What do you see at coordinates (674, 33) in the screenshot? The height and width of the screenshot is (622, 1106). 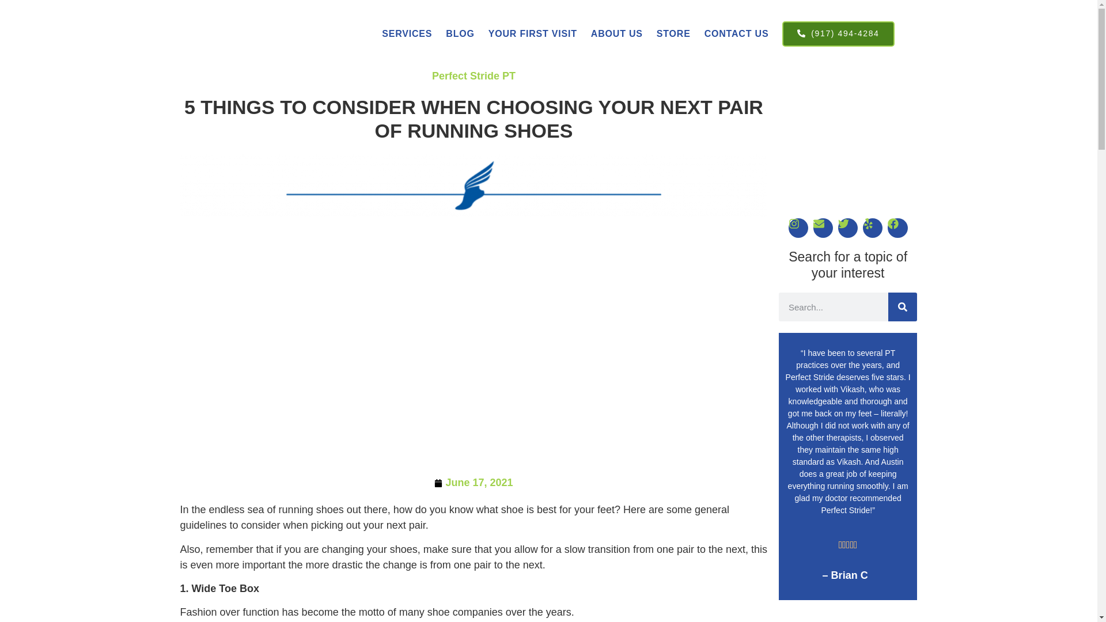 I see `STORE` at bounding box center [674, 33].